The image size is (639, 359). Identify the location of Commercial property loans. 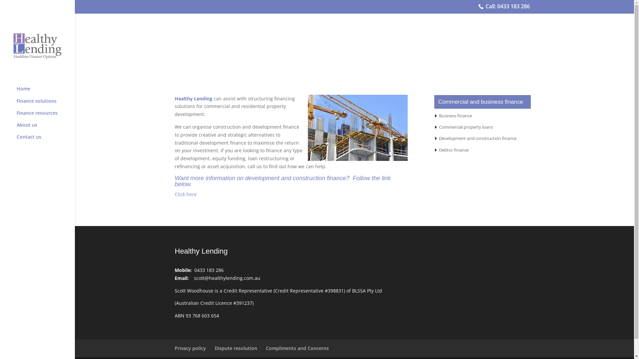
(466, 127).